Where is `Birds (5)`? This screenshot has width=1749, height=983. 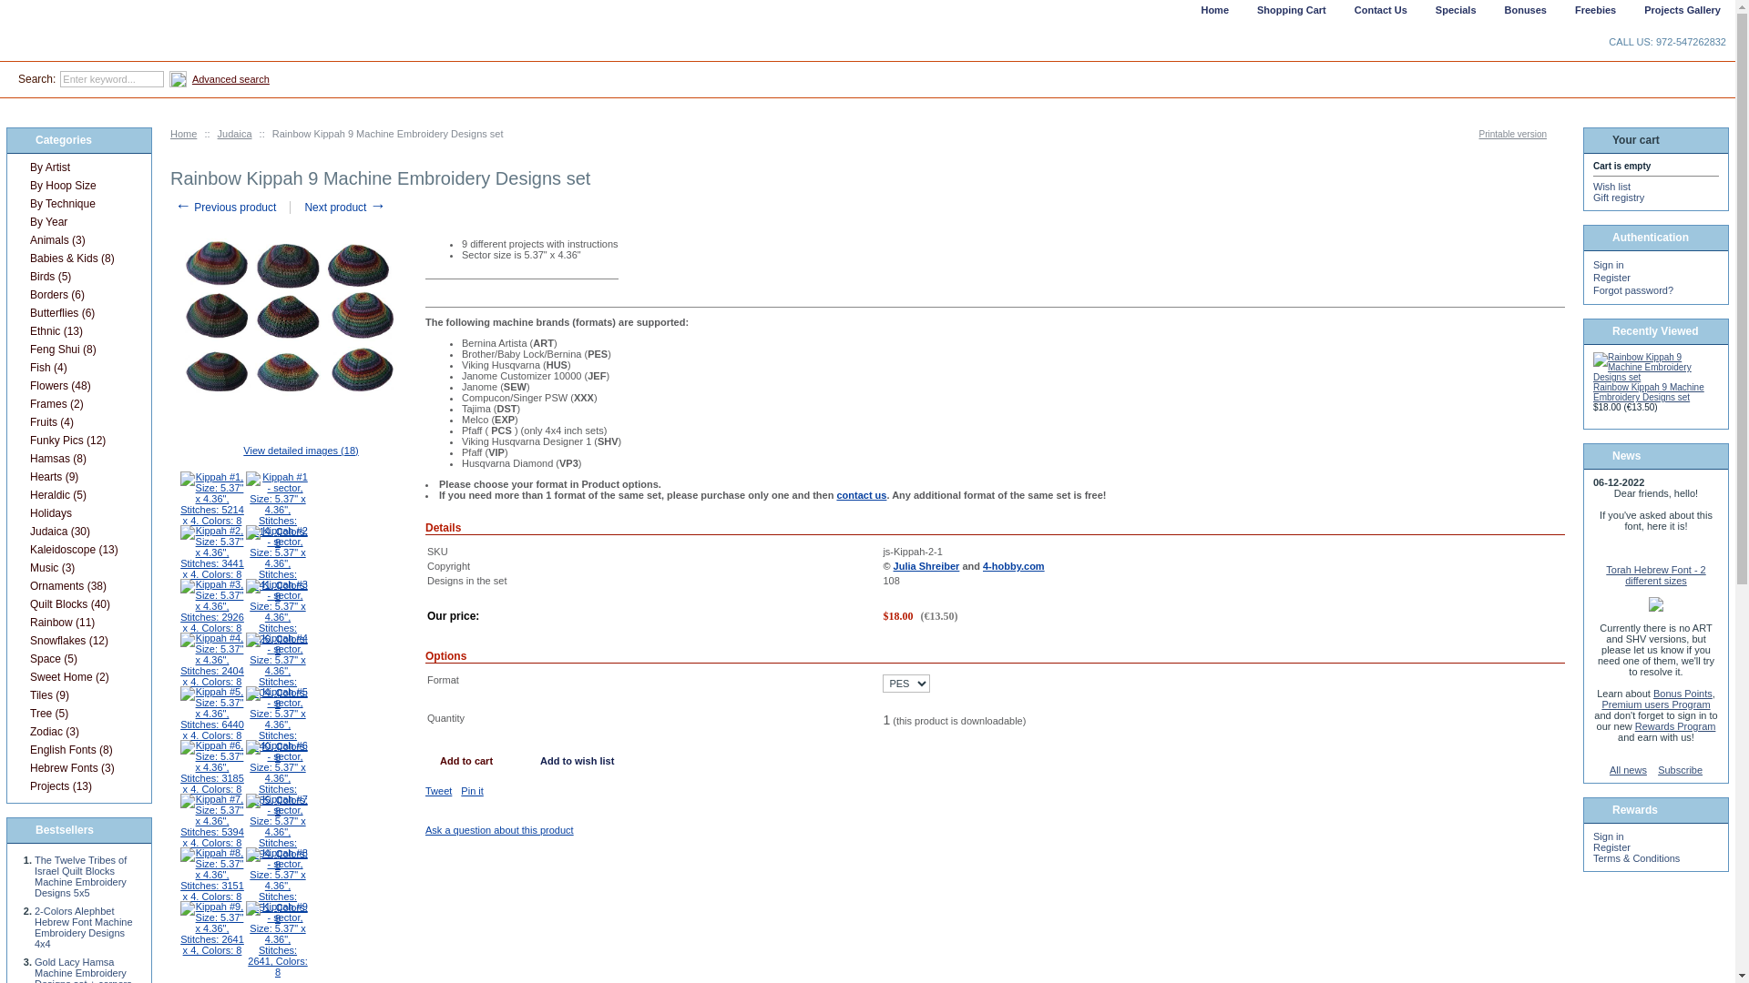 Birds (5) is located at coordinates (78, 277).